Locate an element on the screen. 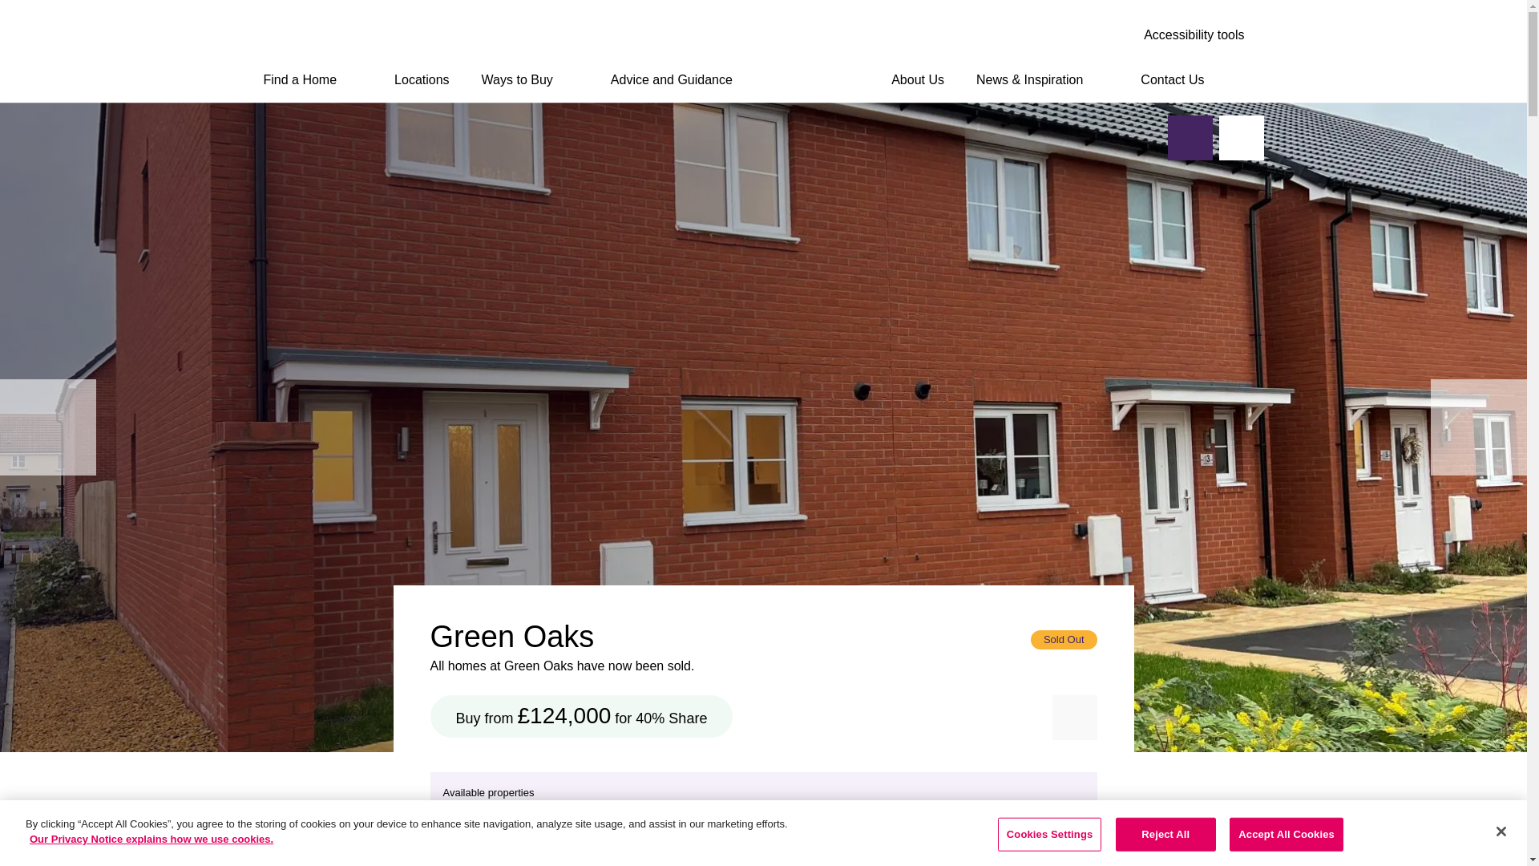 This screenshot has height=866, width=1539. Locations is located at coordinates (422, 80).